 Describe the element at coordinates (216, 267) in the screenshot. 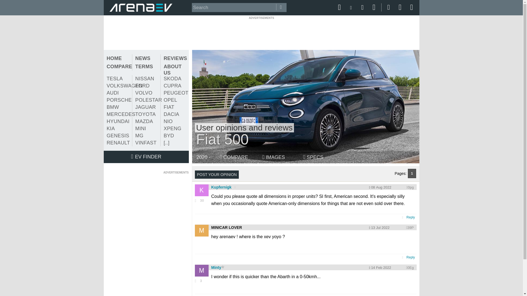

I see `Minty` at that location.